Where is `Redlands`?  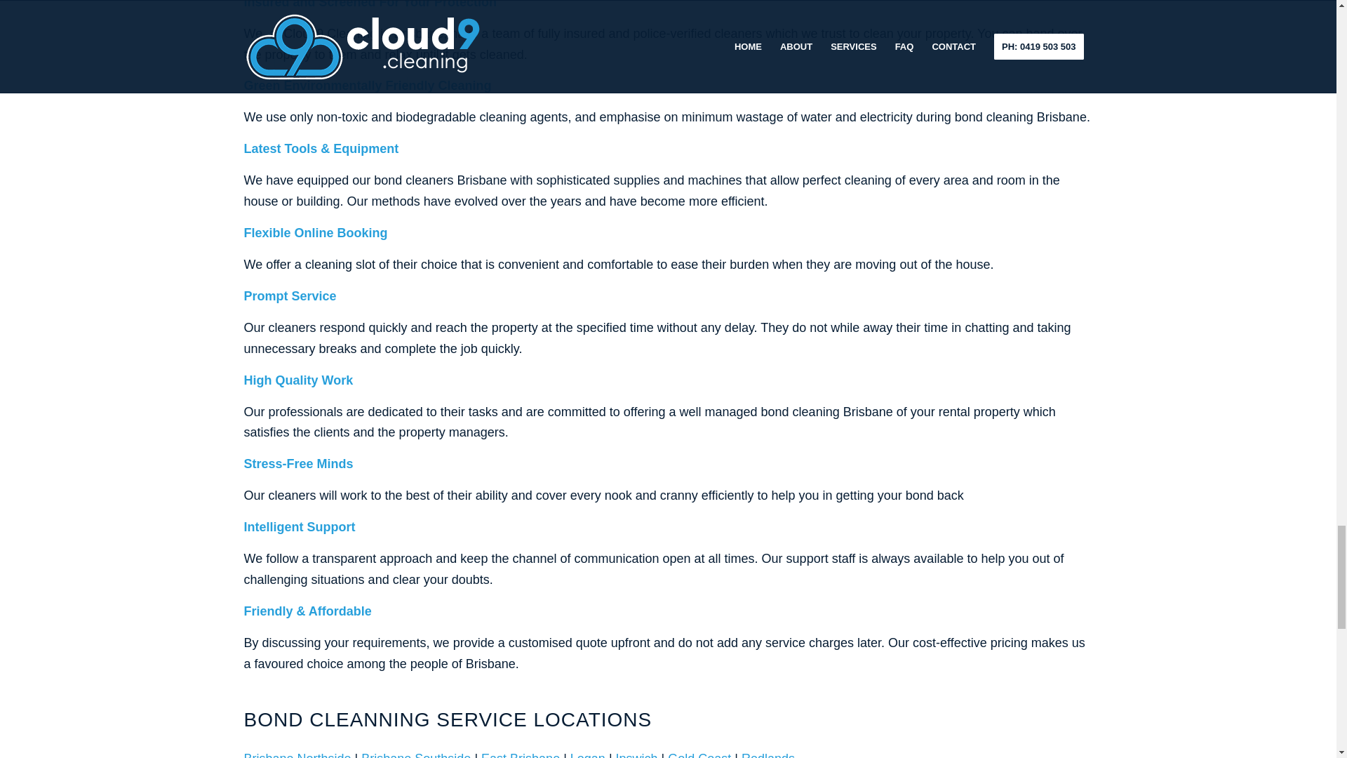
Redlands is located at coordinates (768, 755).